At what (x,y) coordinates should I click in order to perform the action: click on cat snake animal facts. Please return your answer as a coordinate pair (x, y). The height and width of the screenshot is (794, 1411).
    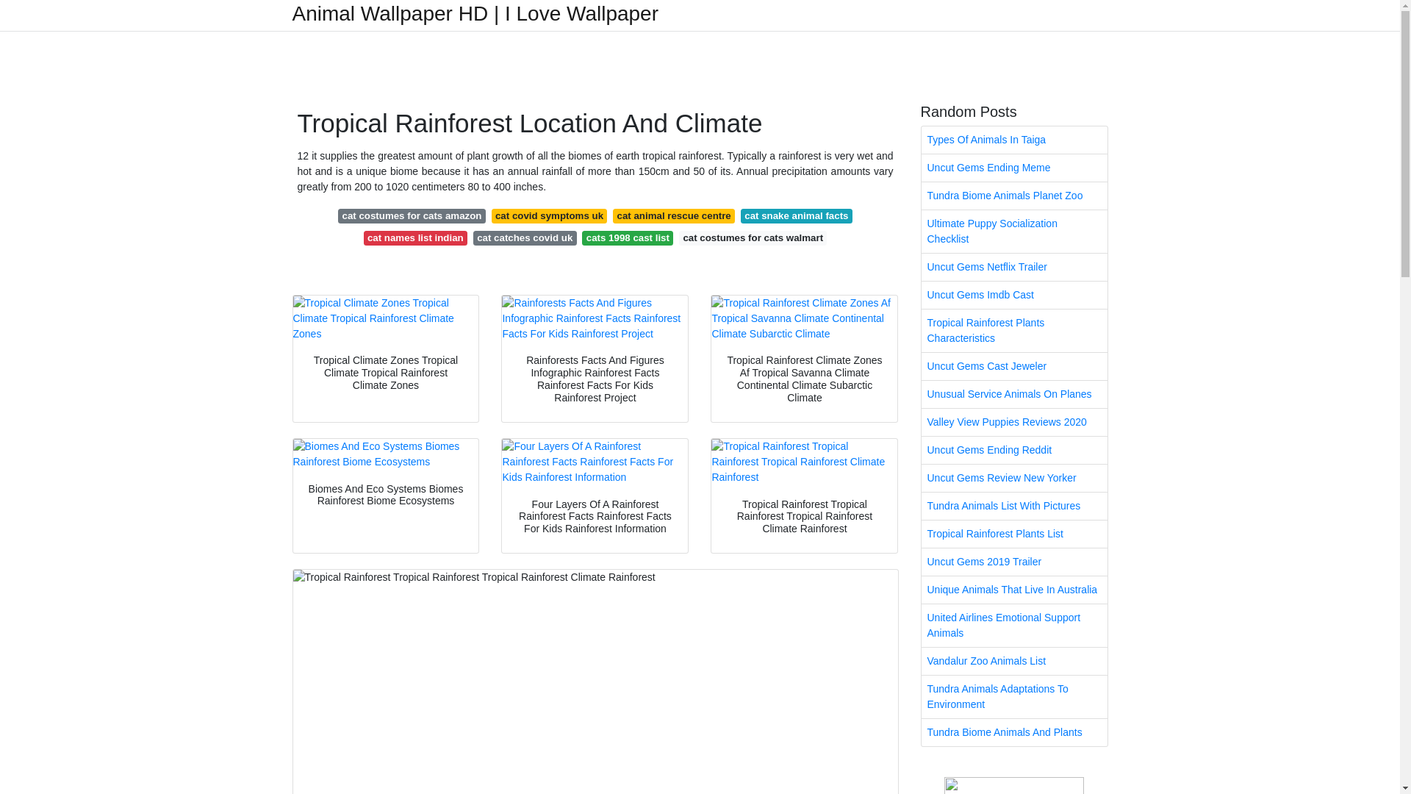
    Looking at the image, I should click on (797, 216).